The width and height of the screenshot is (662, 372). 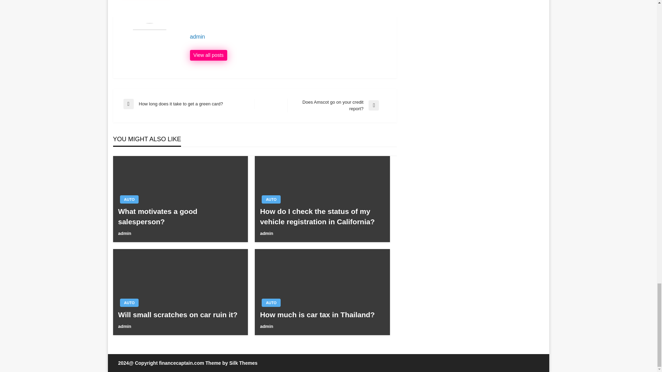 I want to click on AUTO, so click(x=337, y=105).